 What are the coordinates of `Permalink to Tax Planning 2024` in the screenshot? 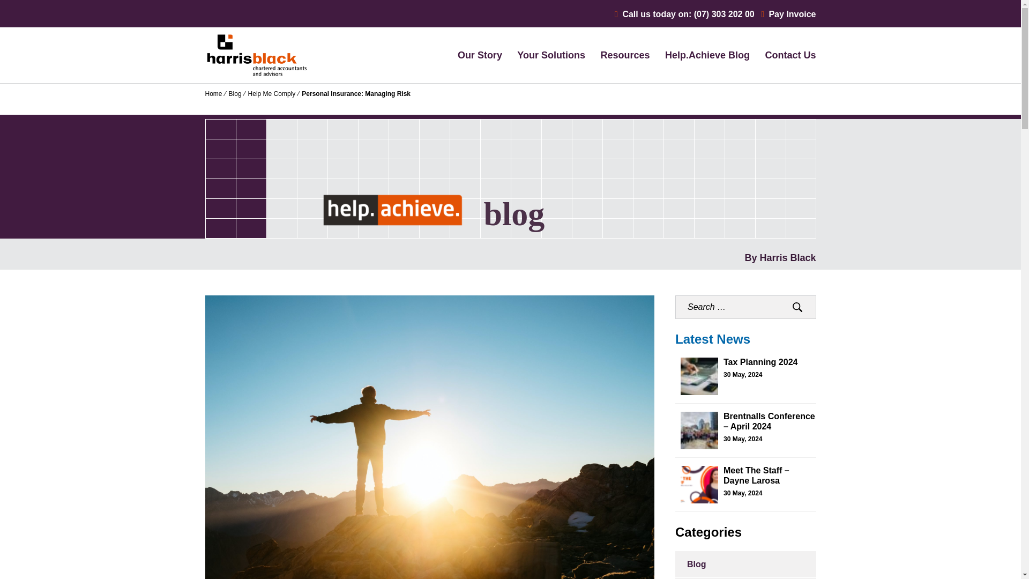 It's located at (760, 362).